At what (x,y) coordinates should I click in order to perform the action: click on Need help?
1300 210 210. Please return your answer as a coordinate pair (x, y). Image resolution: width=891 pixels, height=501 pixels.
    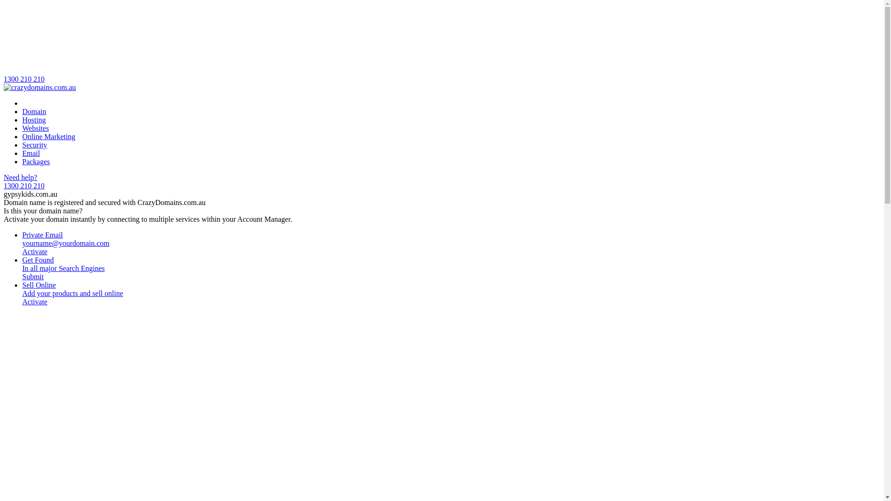
    Looking at the image, I should click on (442, 182).